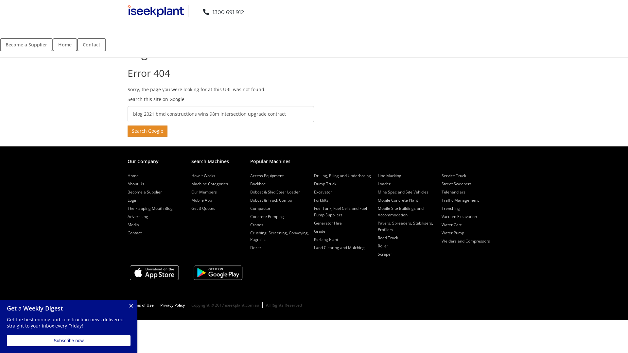 The width and height of the screenshot is (628, 353). I want to click on Mine Spec and Site Vehicles, so click(403, 192).